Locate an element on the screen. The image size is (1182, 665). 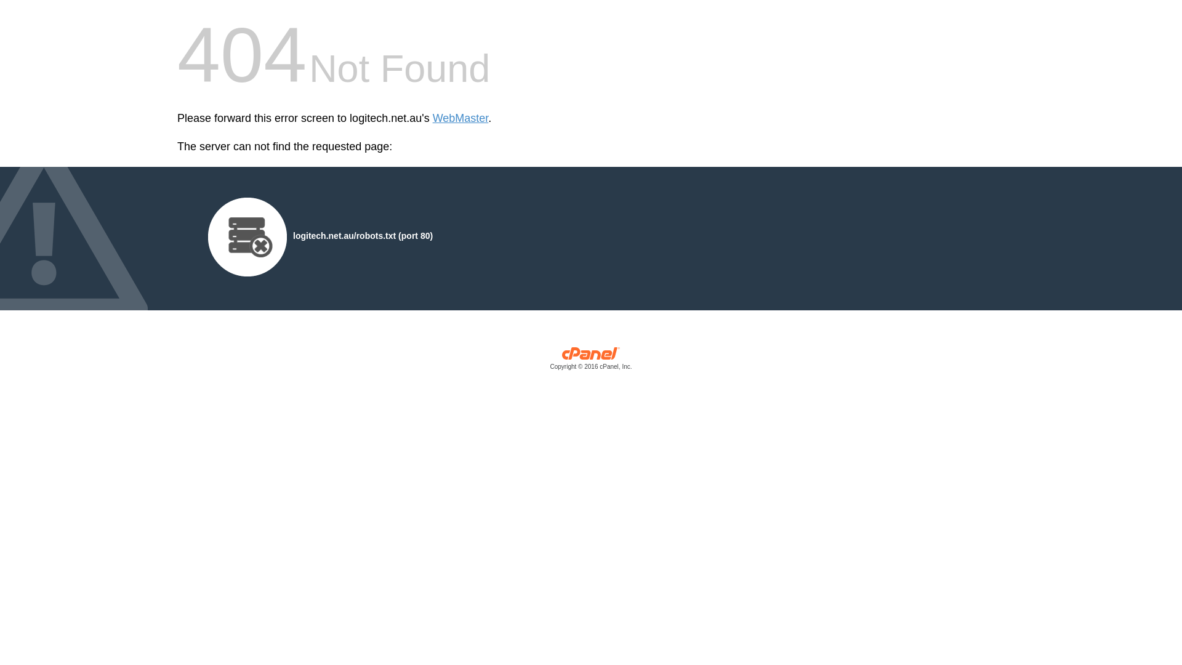
WebMaster is located at coordinates (460, 118).